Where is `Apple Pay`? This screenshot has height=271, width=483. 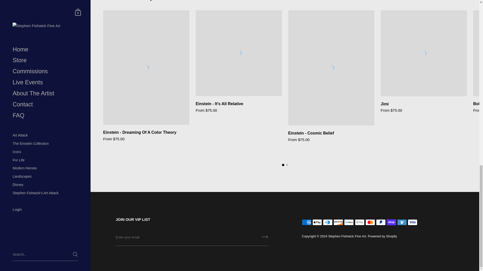 Apple Pay is located at coordinates (317, 222).